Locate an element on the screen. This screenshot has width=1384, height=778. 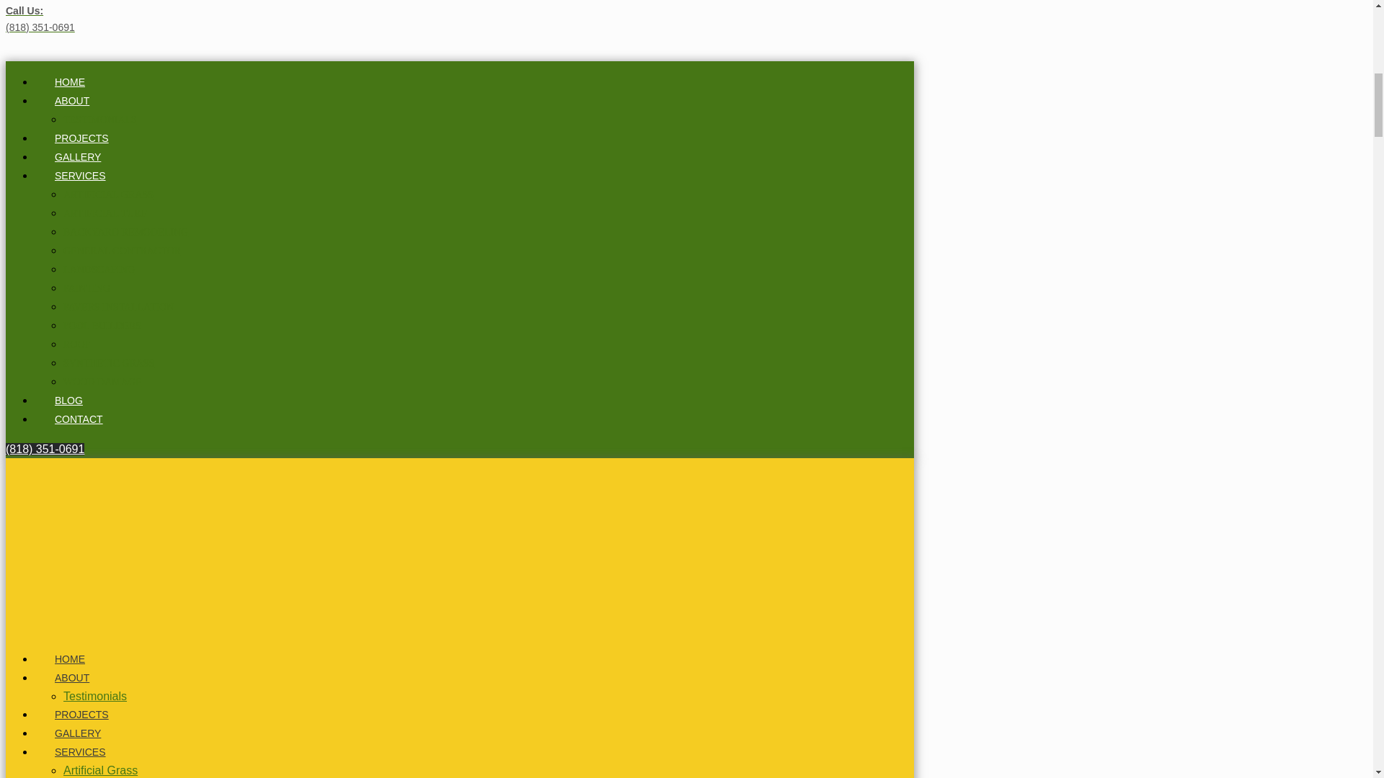
BACKYARD REMODELING is located at coordinates (125, 232).